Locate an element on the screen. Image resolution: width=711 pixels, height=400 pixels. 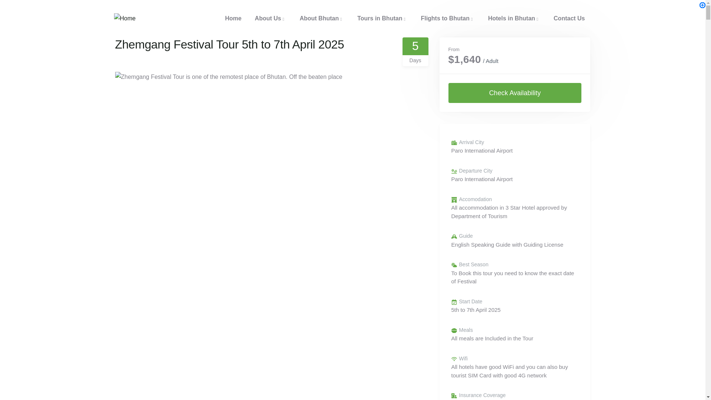
Flights to Bhutan is located at coordinates (447, 19).